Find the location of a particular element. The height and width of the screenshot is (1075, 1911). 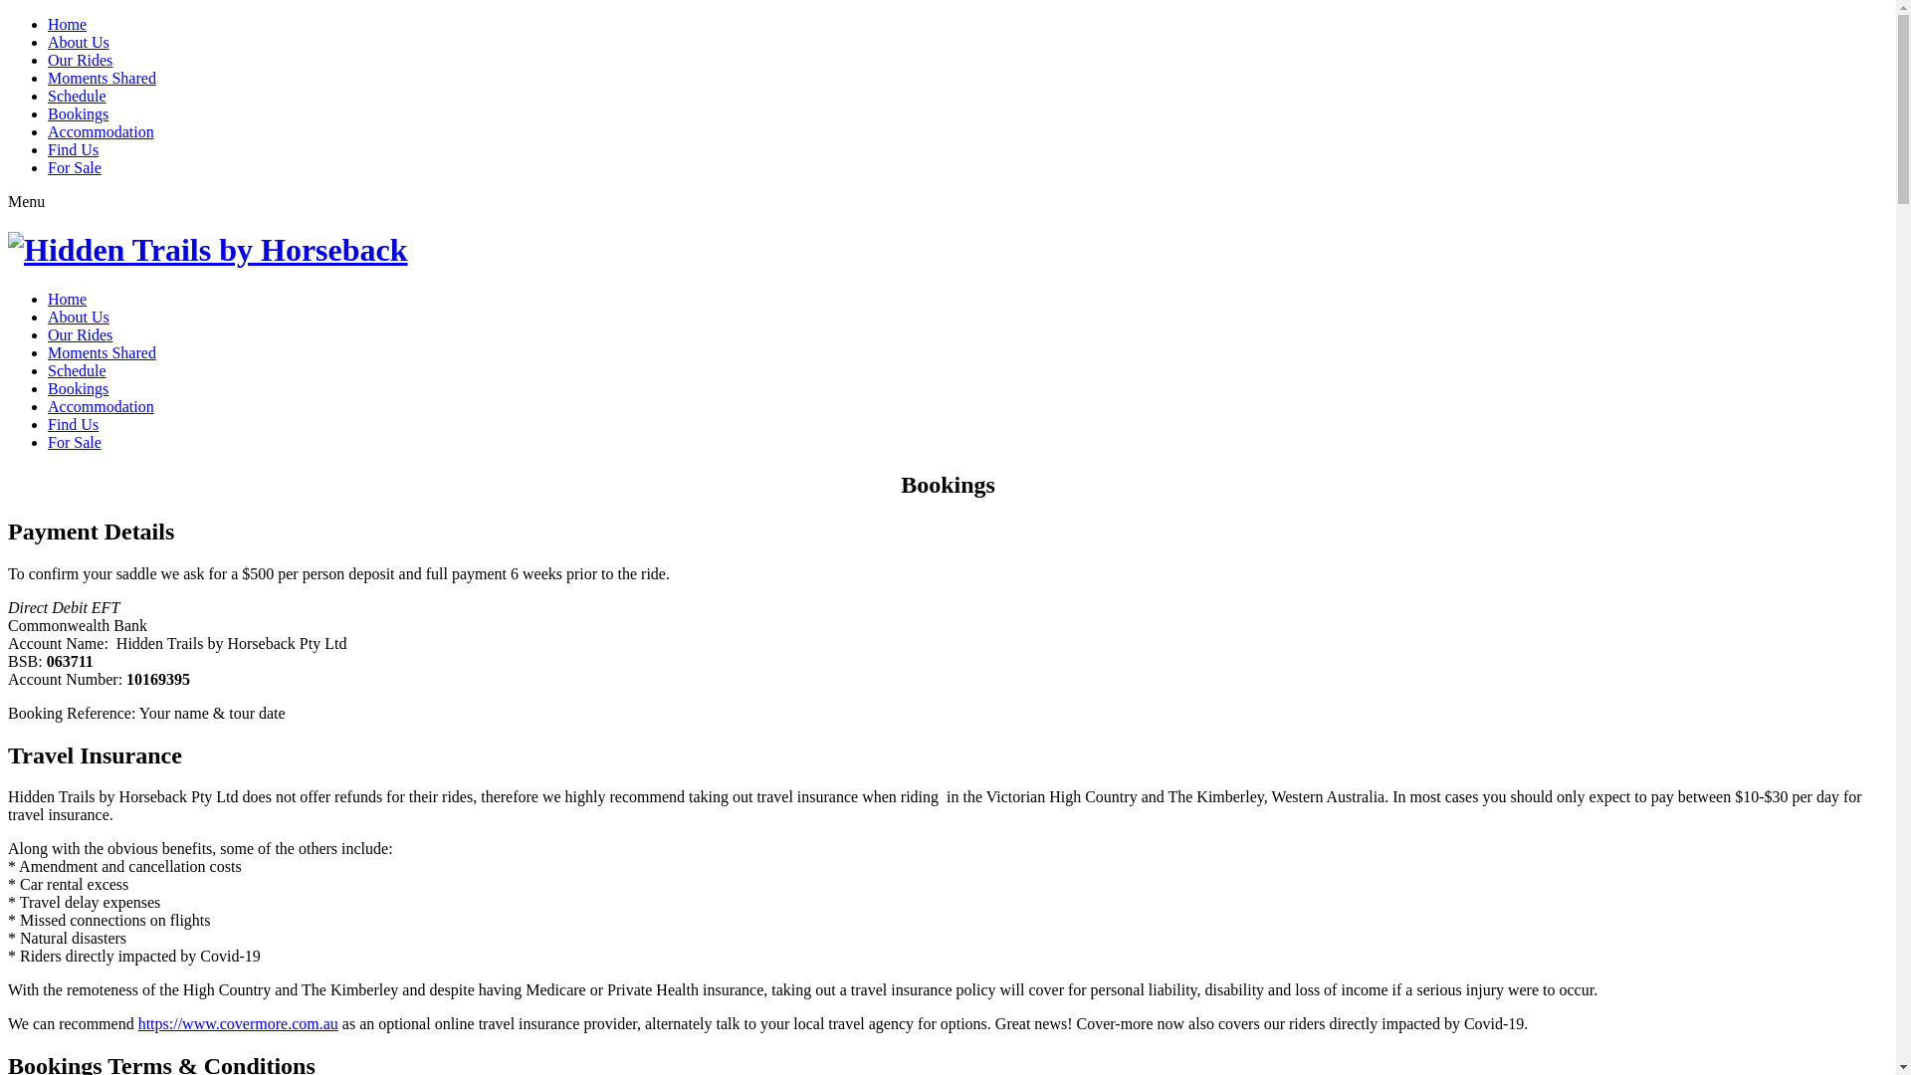

Schedule is located at coordinates (78, 96).